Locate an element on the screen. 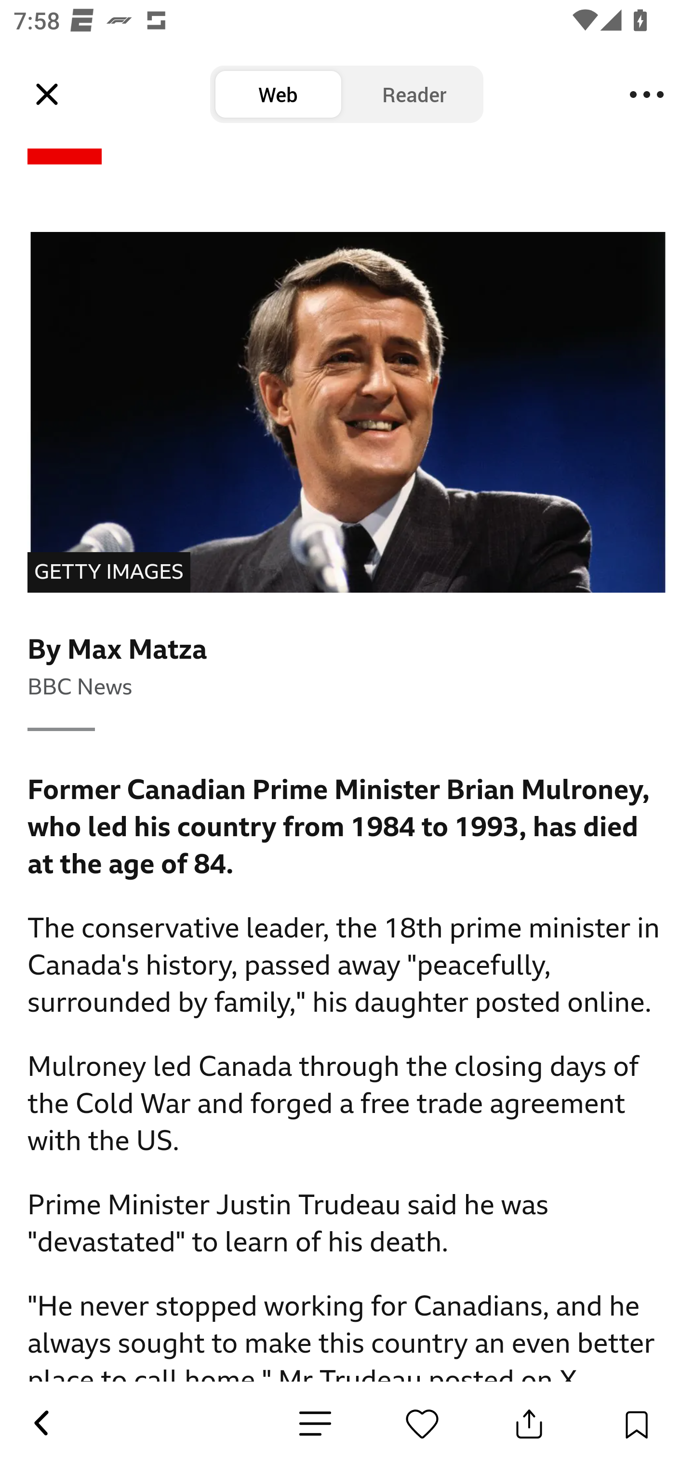  Back Button is located at coordinates (40, 1424).